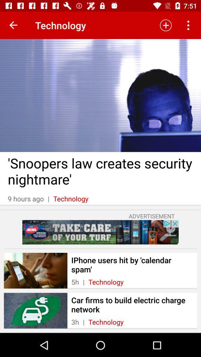  I want to click on go back, so click(13, 25).